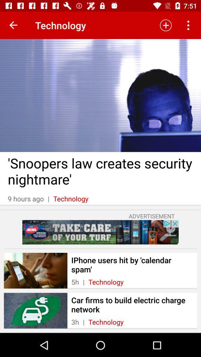  I want to click on go back, so click(13, 25).